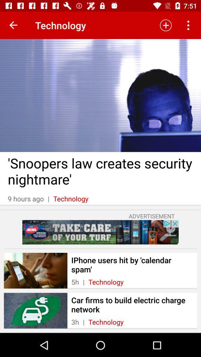  I want to click on go back, so click(13, 25).